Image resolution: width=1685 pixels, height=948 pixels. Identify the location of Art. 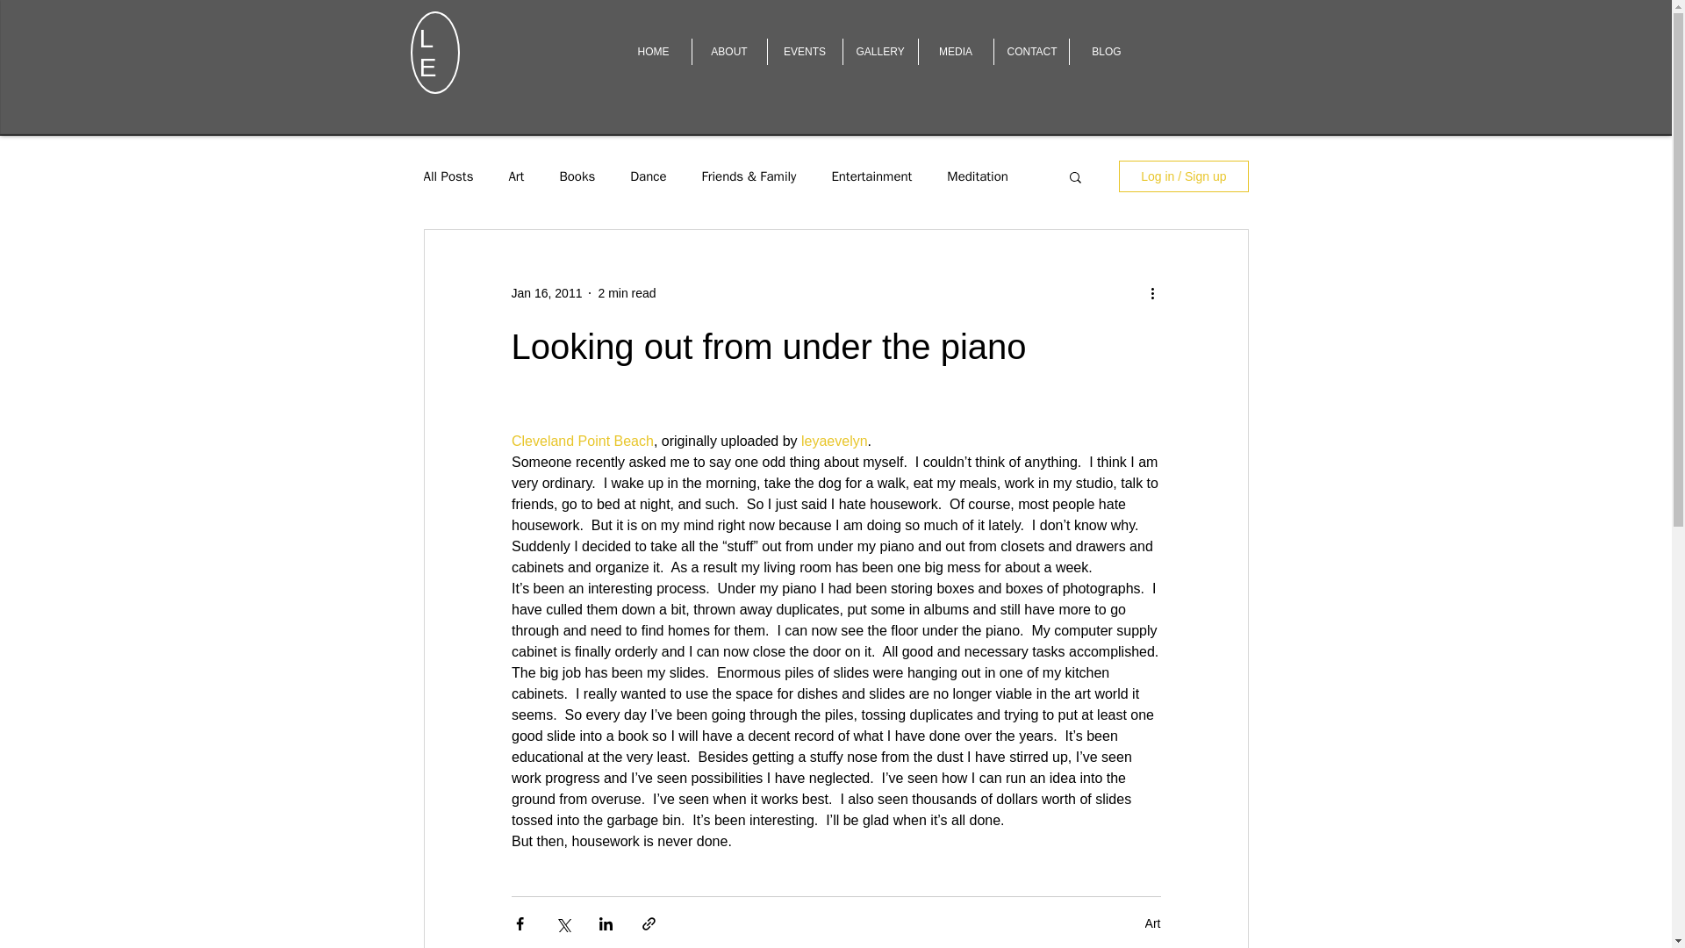
(516, 176).